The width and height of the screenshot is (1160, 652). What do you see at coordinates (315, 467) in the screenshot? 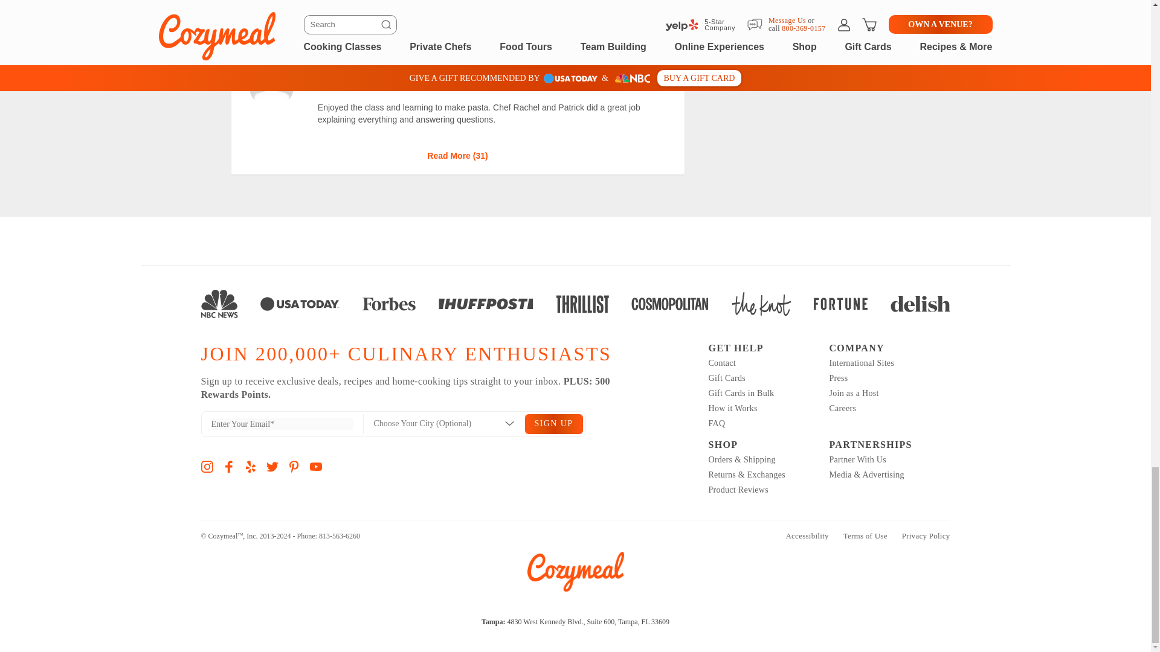
I see `YouTube` at bounding box center [315, 467].